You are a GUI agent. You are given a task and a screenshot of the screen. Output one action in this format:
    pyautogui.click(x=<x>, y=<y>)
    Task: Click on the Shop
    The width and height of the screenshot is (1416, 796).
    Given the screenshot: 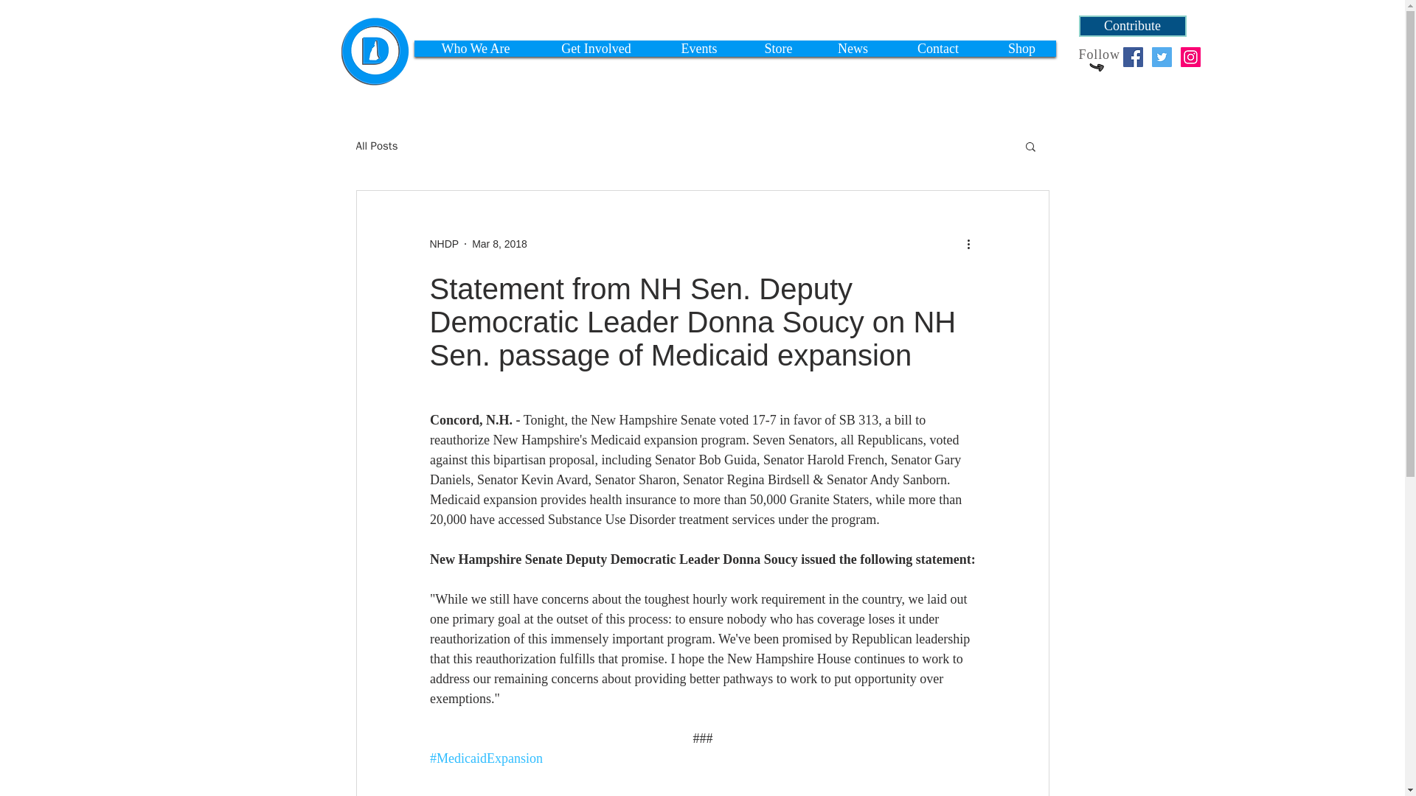 What is the action you would take?
    pyautogui.click(x=1022, y=49)
    